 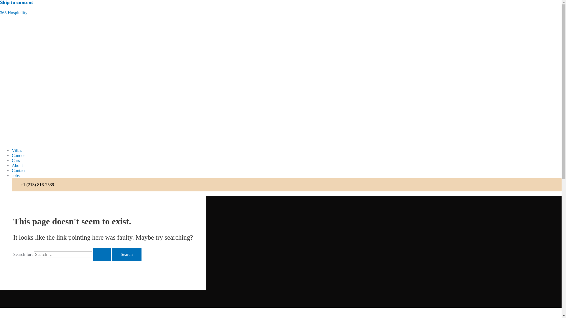 I want to click on About, so click(x=17, y=165).